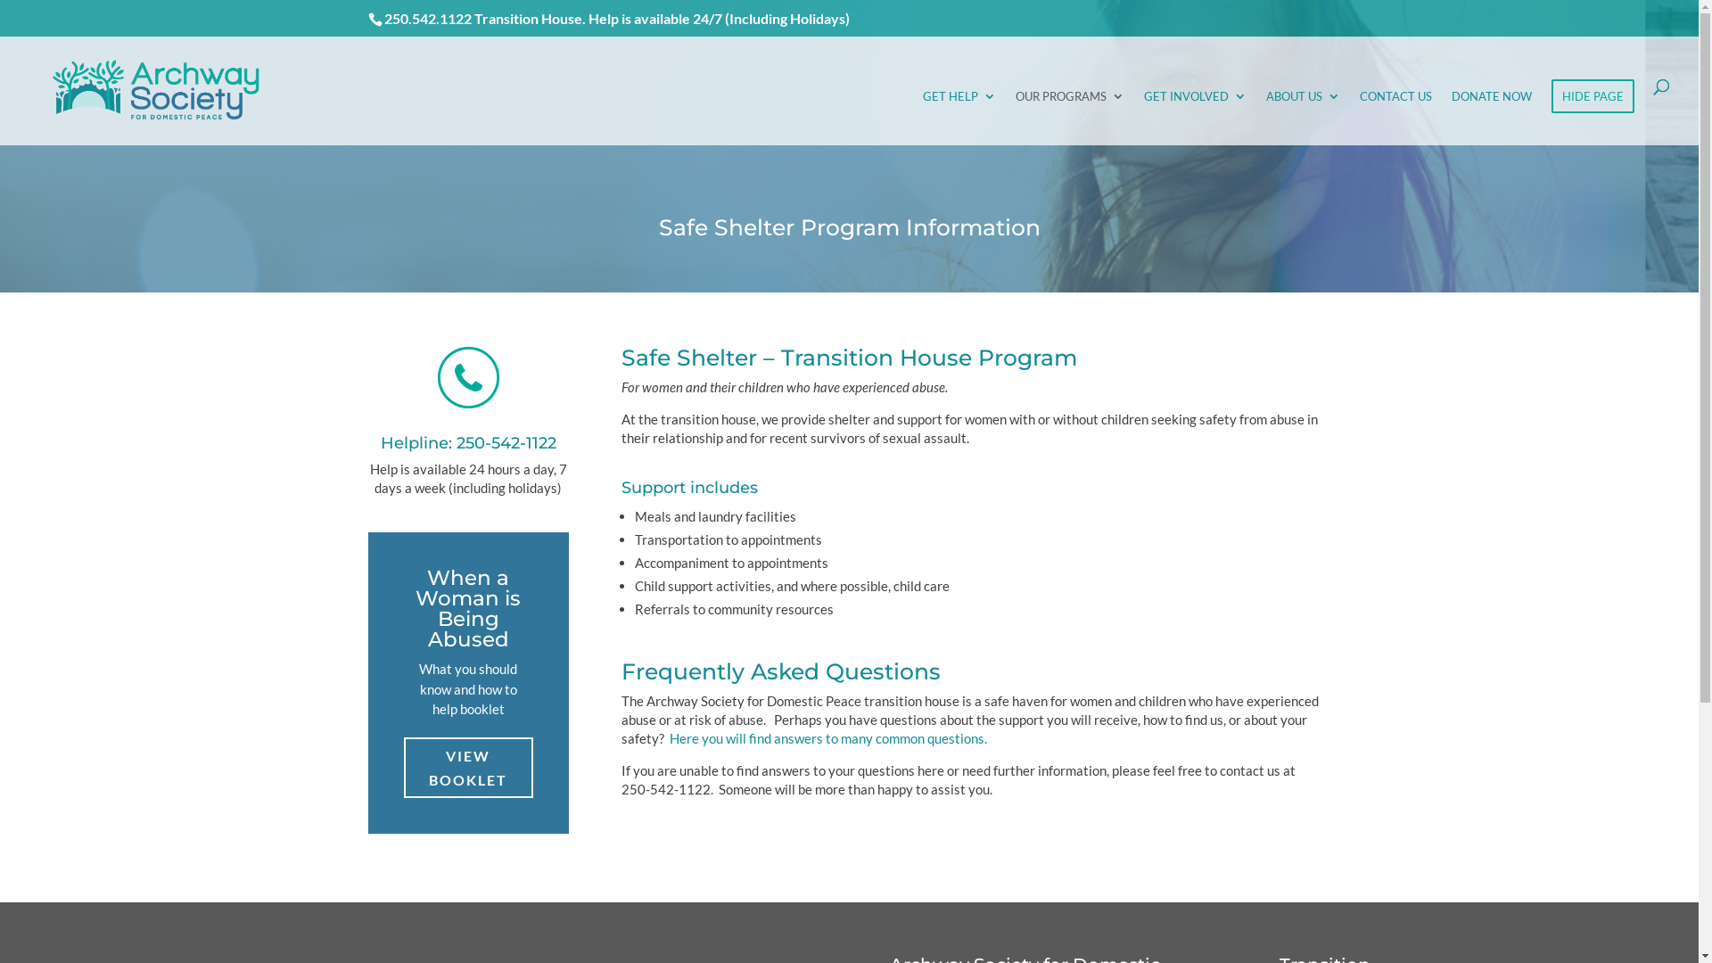 This screenshot has width=1712, height=963. What do you see at coordinates (1593, 96) in the screenshot?
I see `HIDE PAGE` at bounding box center [1593, 96].